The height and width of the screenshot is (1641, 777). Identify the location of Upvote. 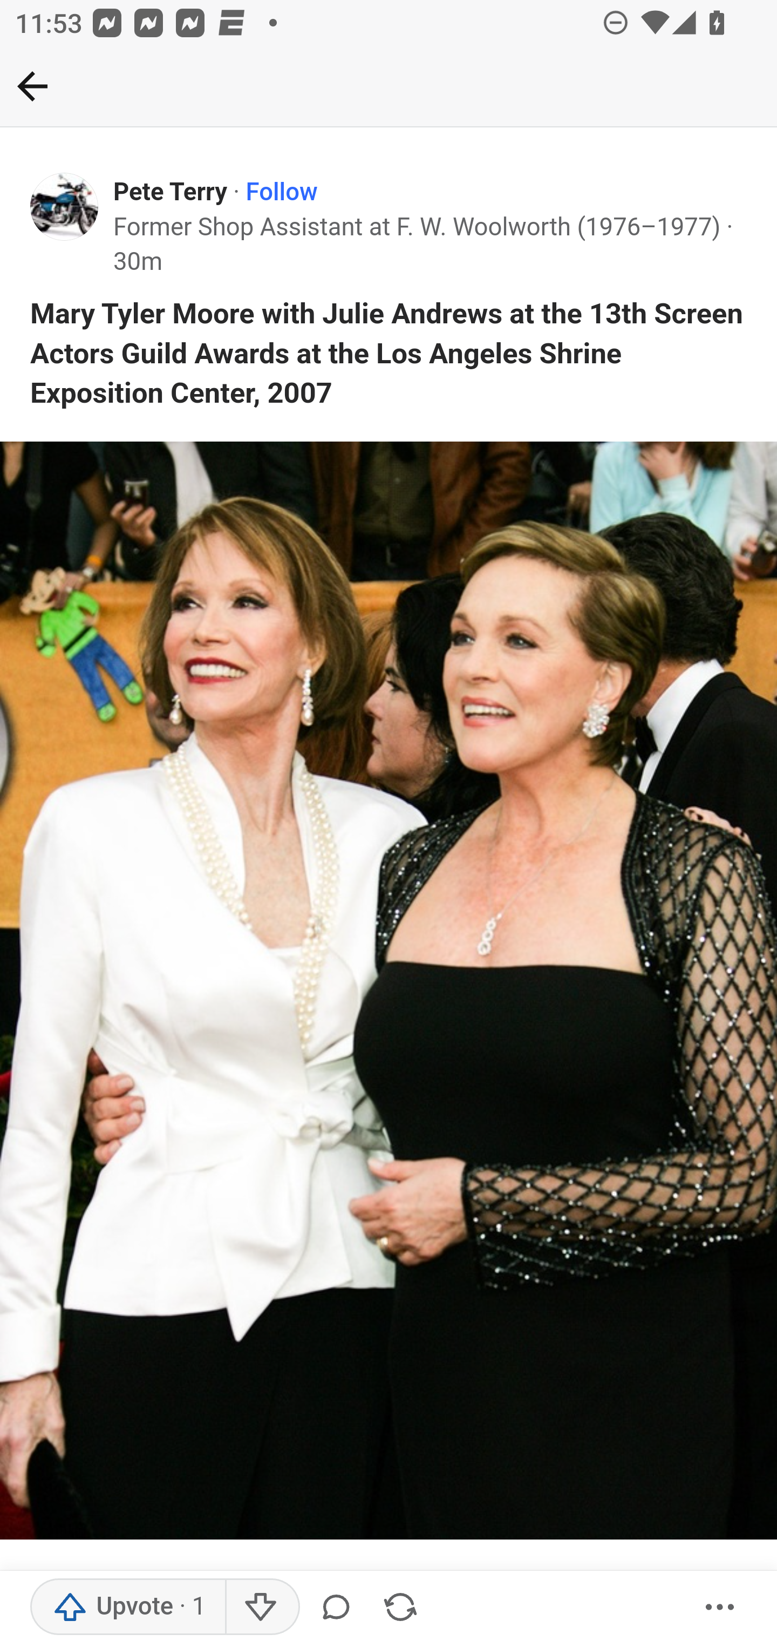
(128, 1607).